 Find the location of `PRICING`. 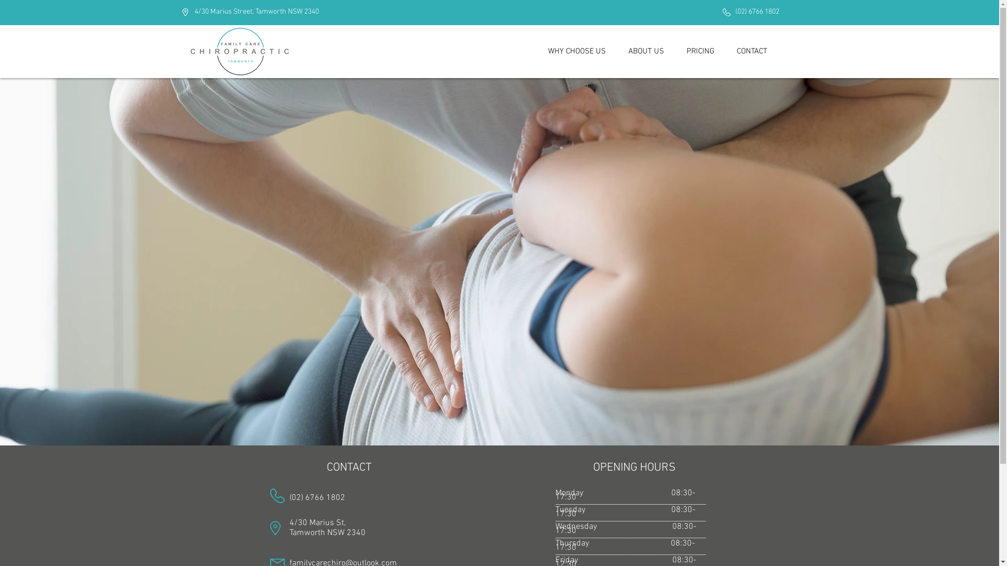

PRICING is located at coordinates (701, 51).